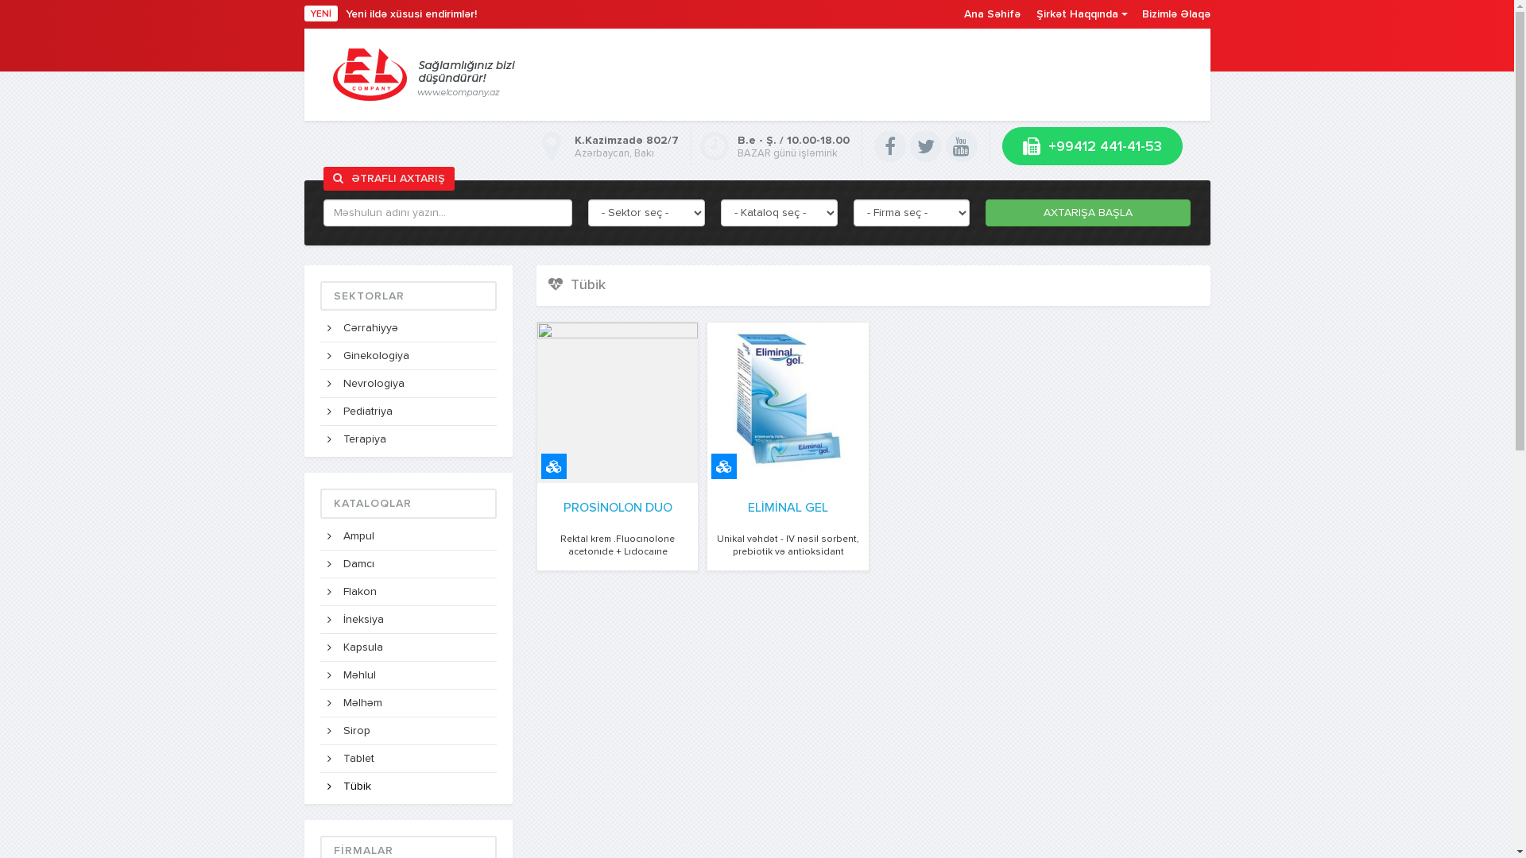 Image resolution: width=1526 pixels, height=858 pixels. Describe the element at coordinates (409, 356) in the screenshot. I see `Ginekologiya` at that location.